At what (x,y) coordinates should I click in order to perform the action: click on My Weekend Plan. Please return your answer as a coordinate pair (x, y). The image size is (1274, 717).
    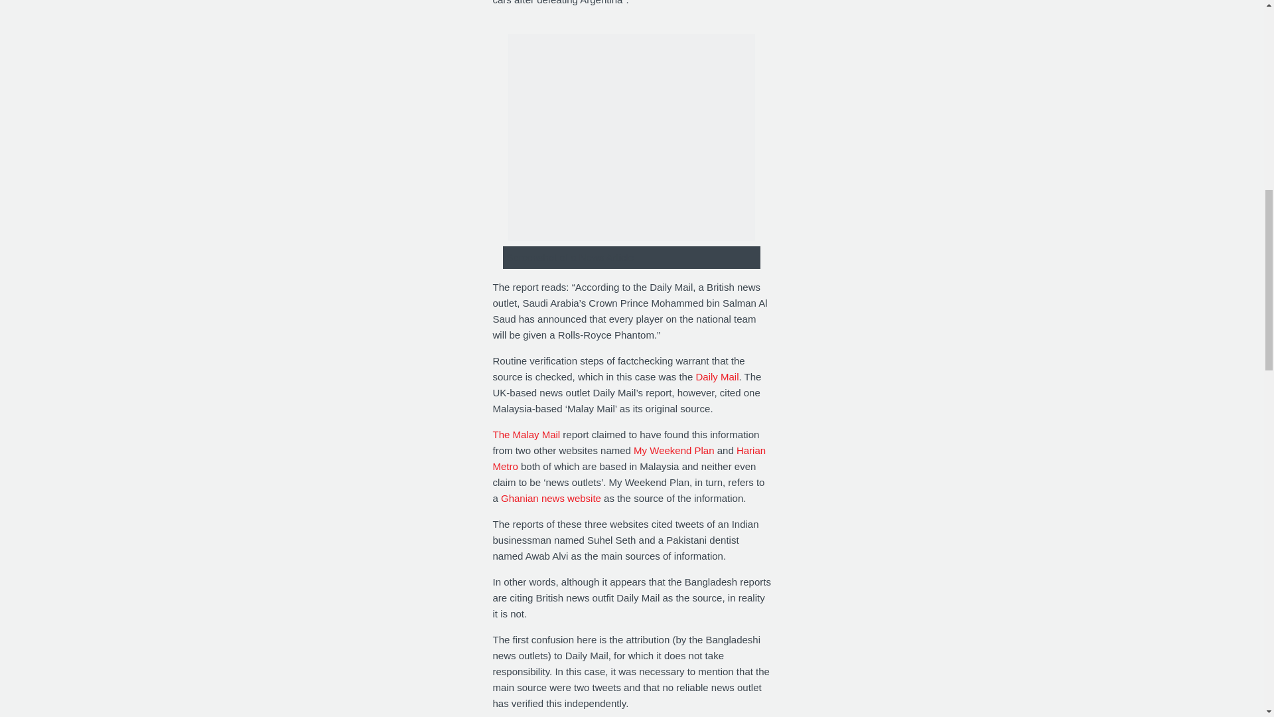
    Looking at the image, I should click on (673, 450).